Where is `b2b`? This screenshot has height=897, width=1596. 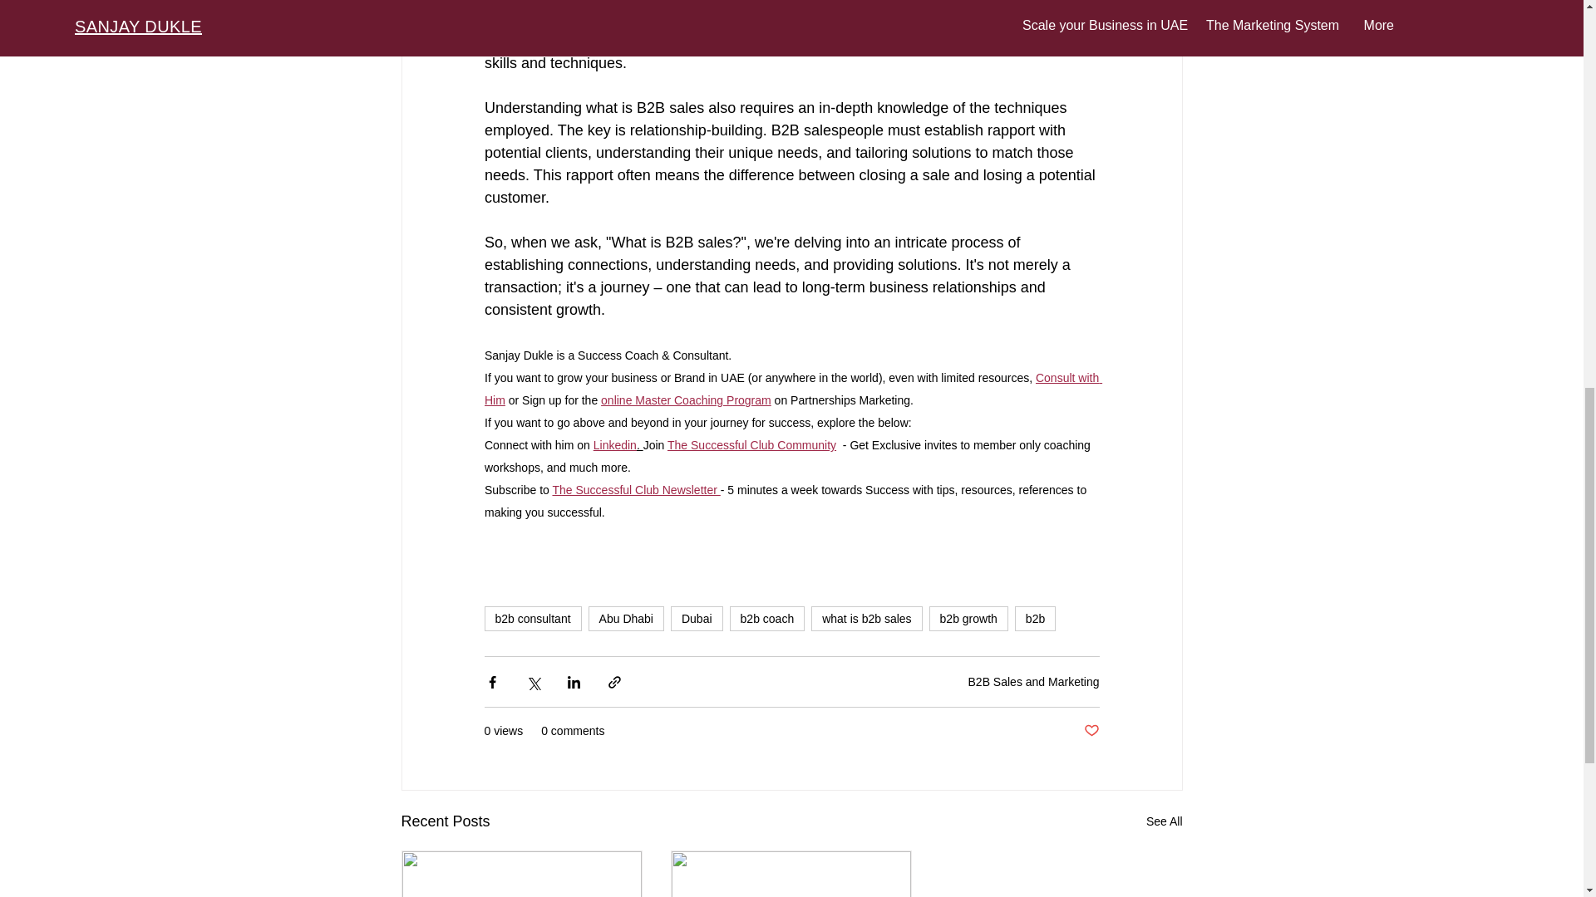
b2b is located at coordinates (1035, 619).